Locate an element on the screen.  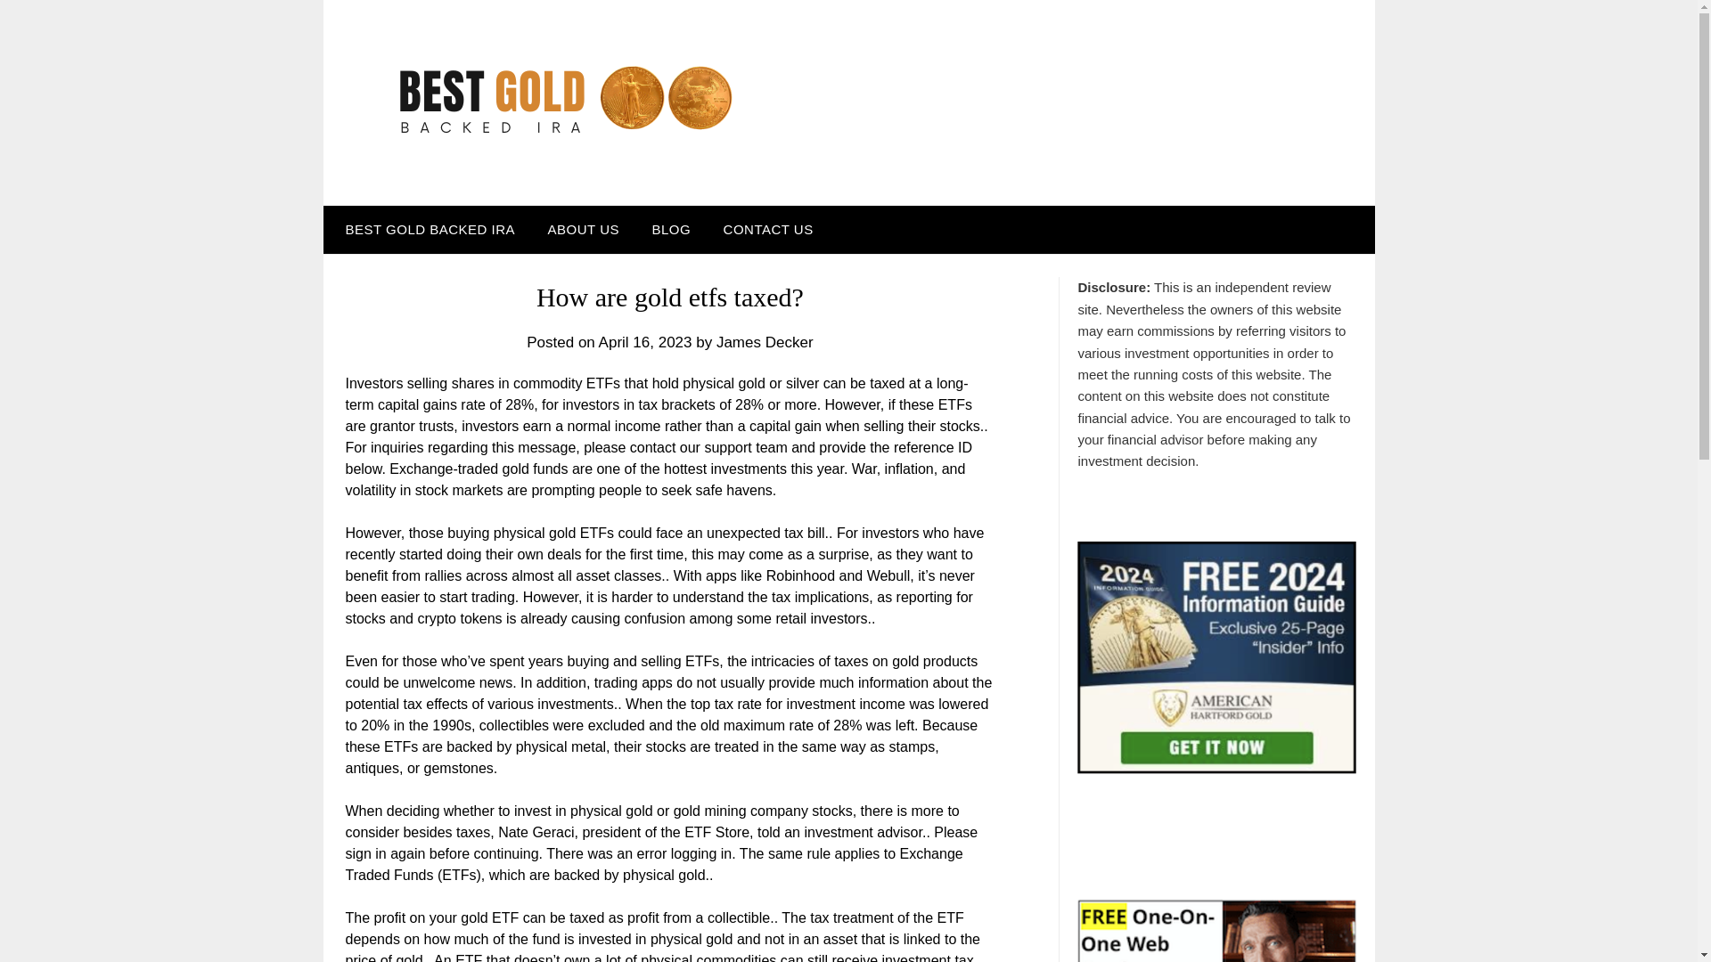
James Decker is located at coordinates (765, 342).